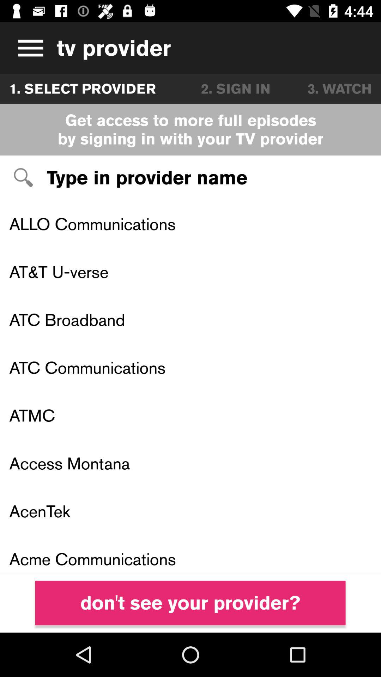 Image resolution: width=381 pixels, height=677 pixels. I want to click on tap item above the 1. select provider icon, so click(28, 48).